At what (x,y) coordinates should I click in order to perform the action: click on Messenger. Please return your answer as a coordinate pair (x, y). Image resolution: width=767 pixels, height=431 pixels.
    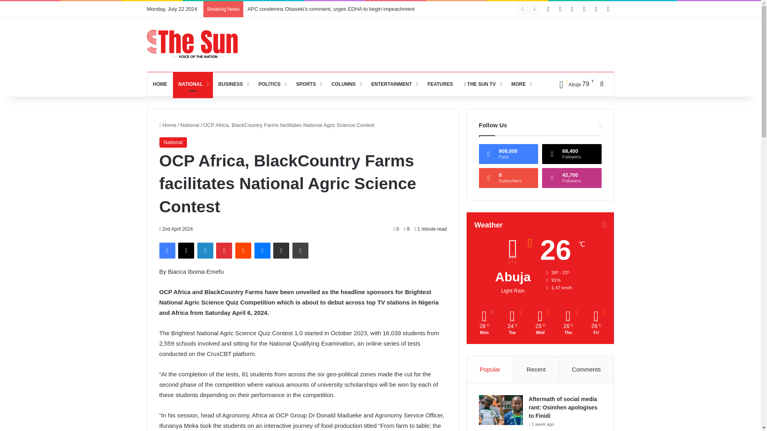
    Looking at the image, I should click on (262, 251).